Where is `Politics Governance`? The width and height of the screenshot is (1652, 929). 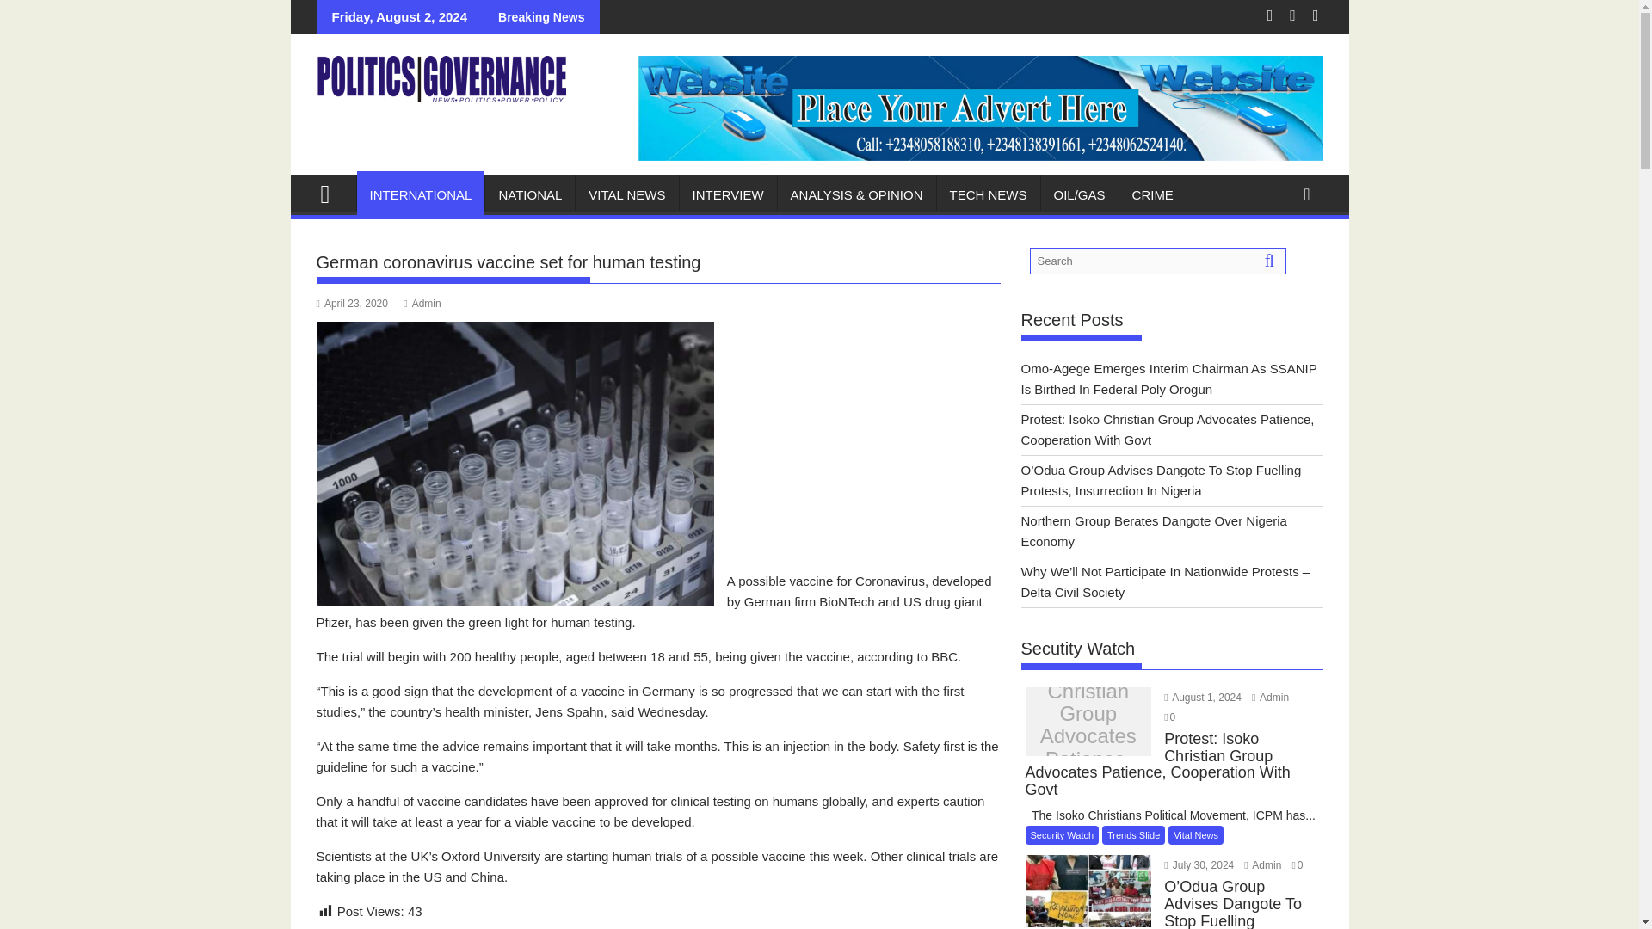 Politics Governance is located at coordinates (332, 192).